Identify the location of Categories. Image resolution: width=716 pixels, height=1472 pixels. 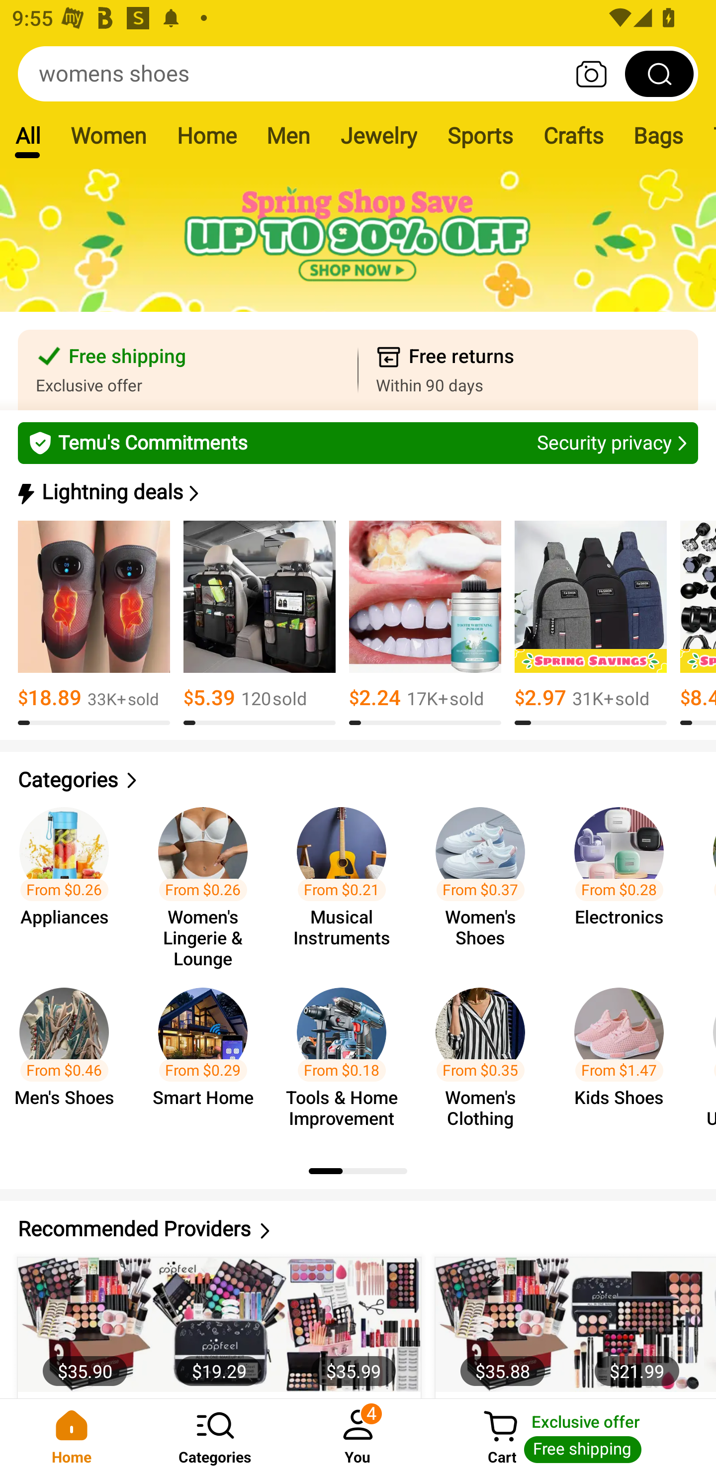
(358, 780).